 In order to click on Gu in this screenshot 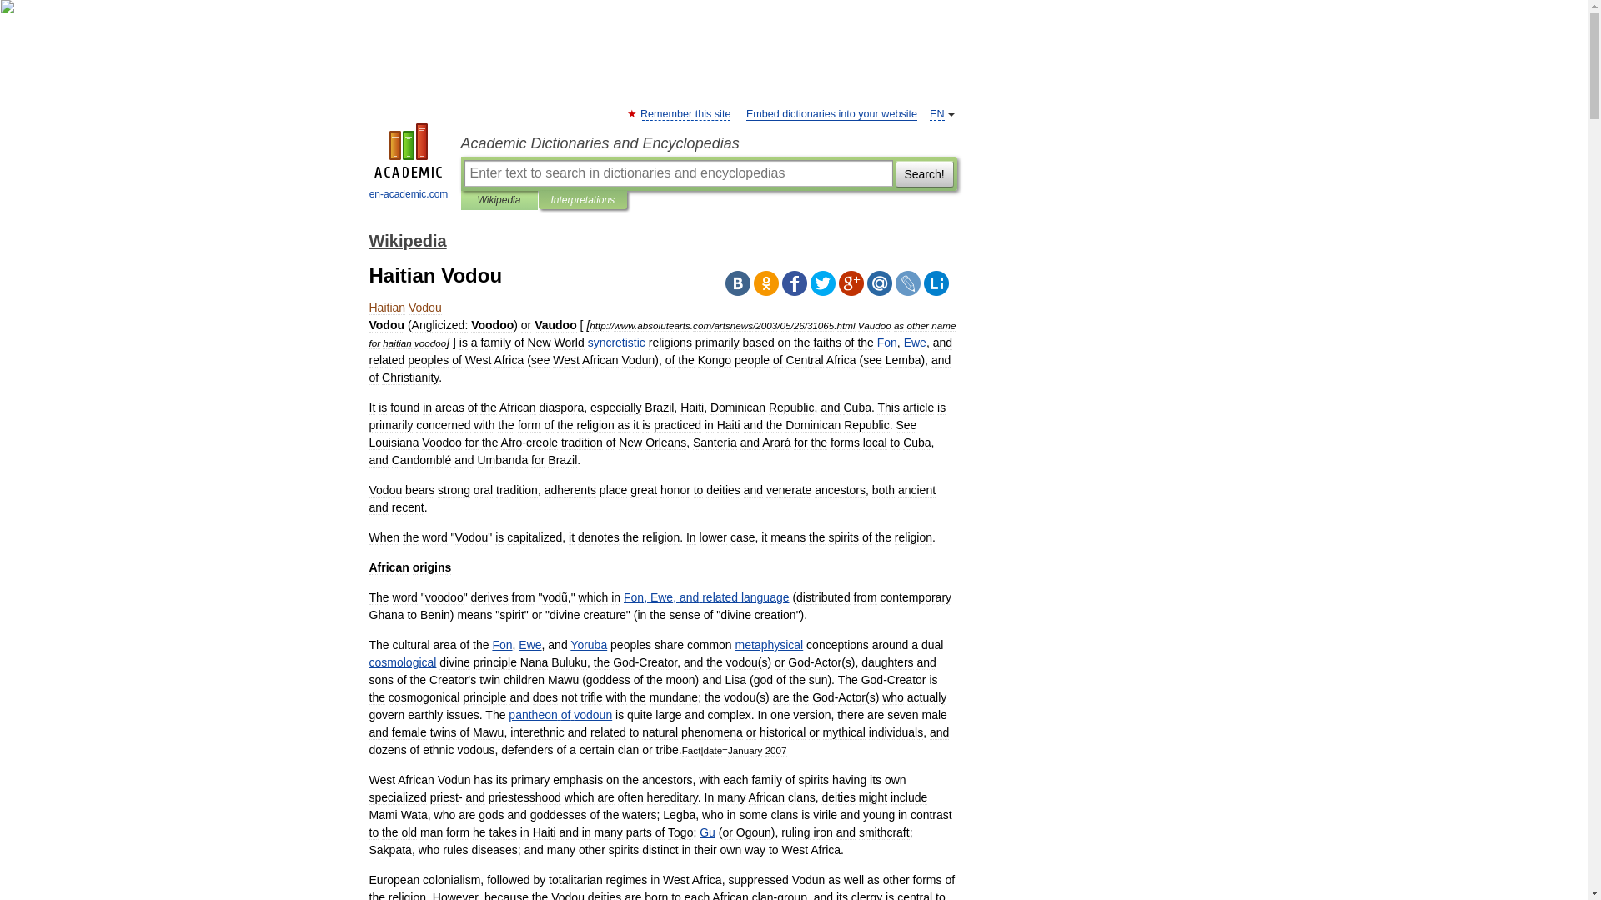, I will do `click(707, 832)`.